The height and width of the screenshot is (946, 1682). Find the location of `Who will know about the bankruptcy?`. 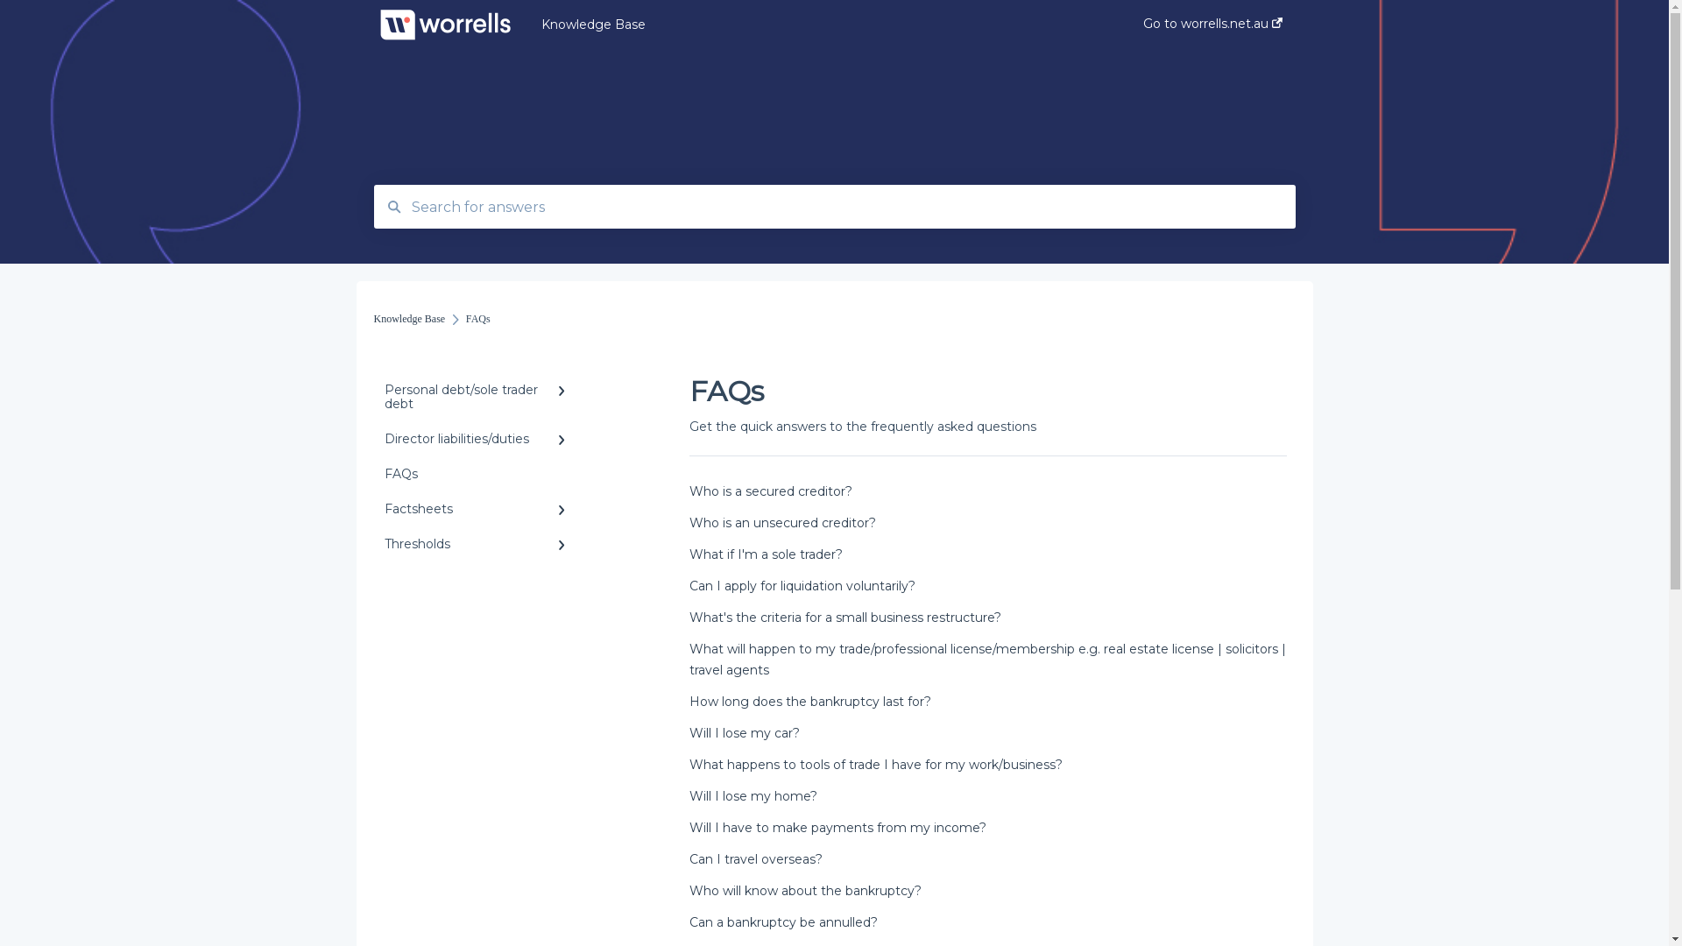

Who will know about the bankruptcy? is located at coordinates (806, 891).